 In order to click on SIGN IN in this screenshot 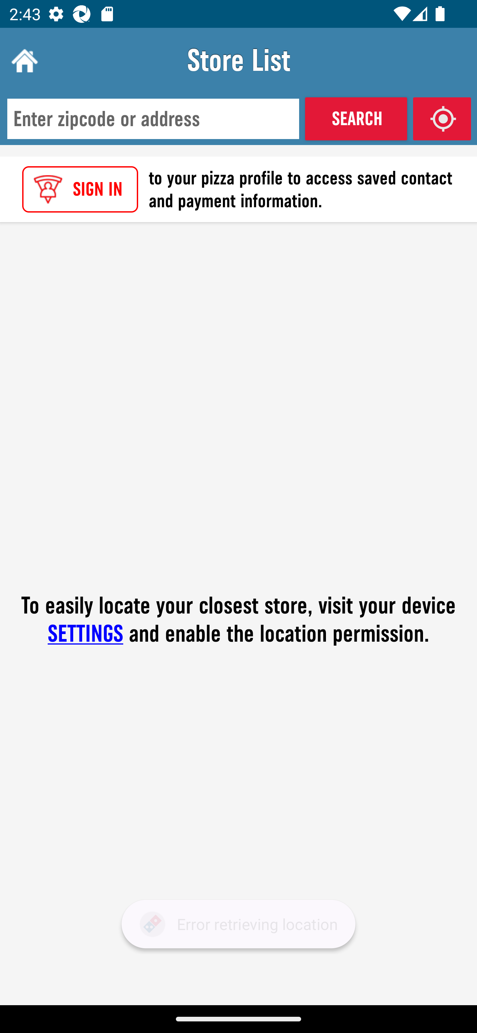, I will do `click(80, 189)`.